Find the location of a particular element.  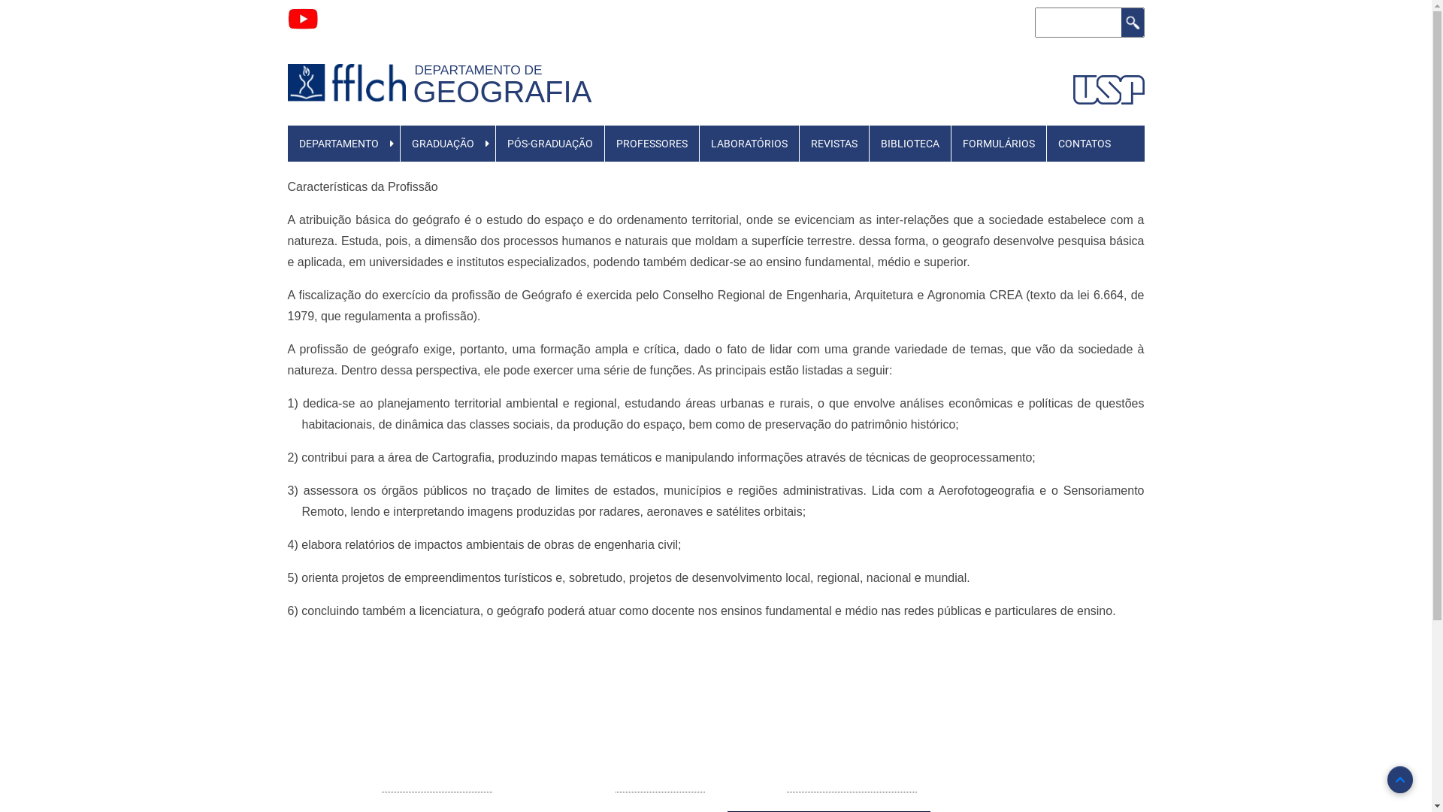

CONTATOS is located at coordinates (1085, 144).